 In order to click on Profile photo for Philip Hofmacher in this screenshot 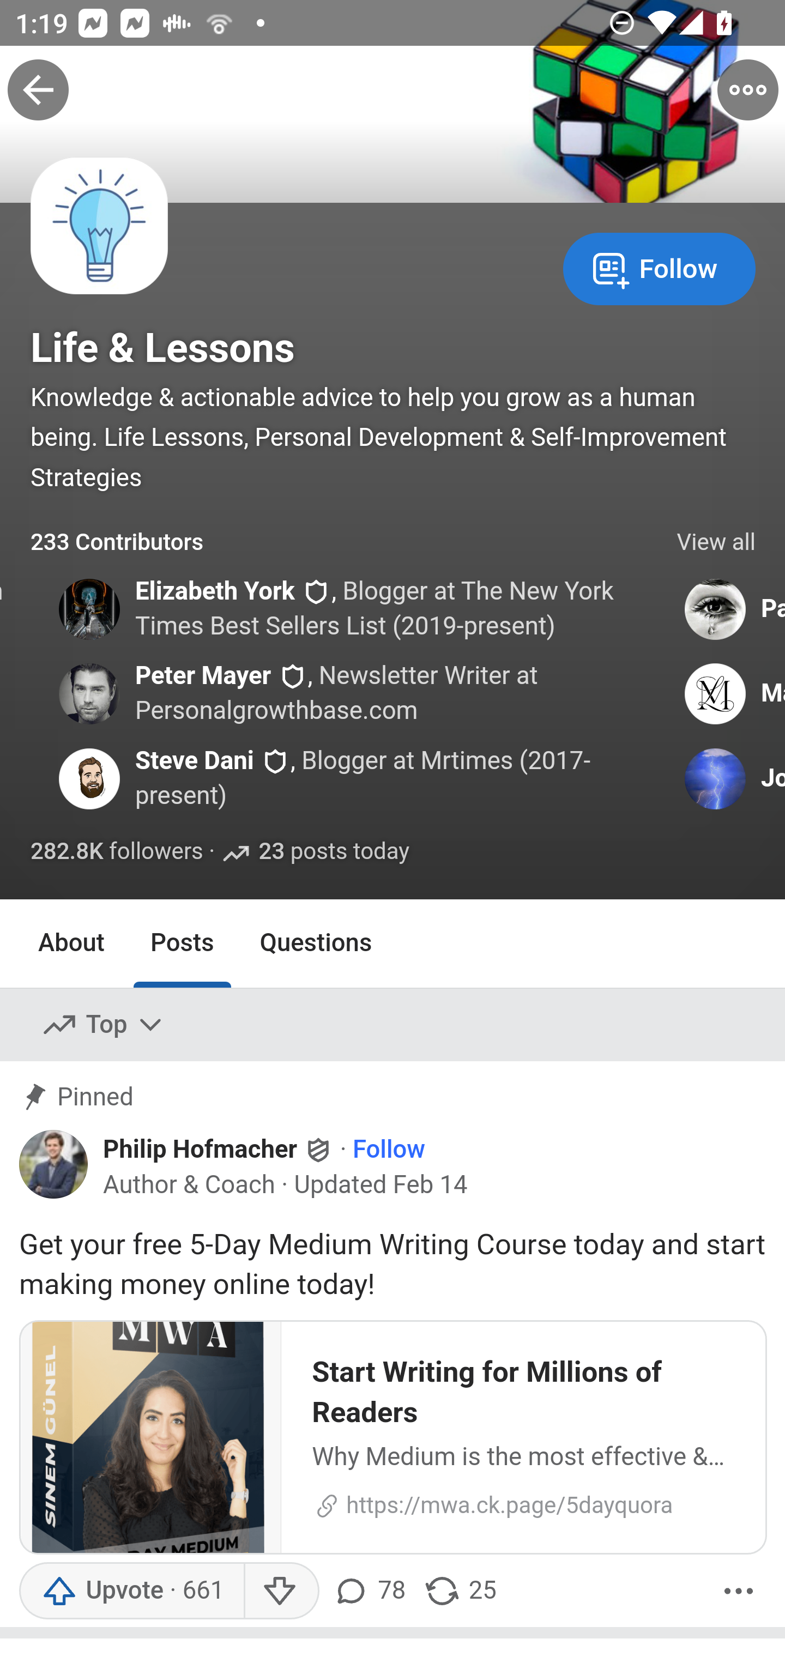, I will do `click(54, 1164)`.